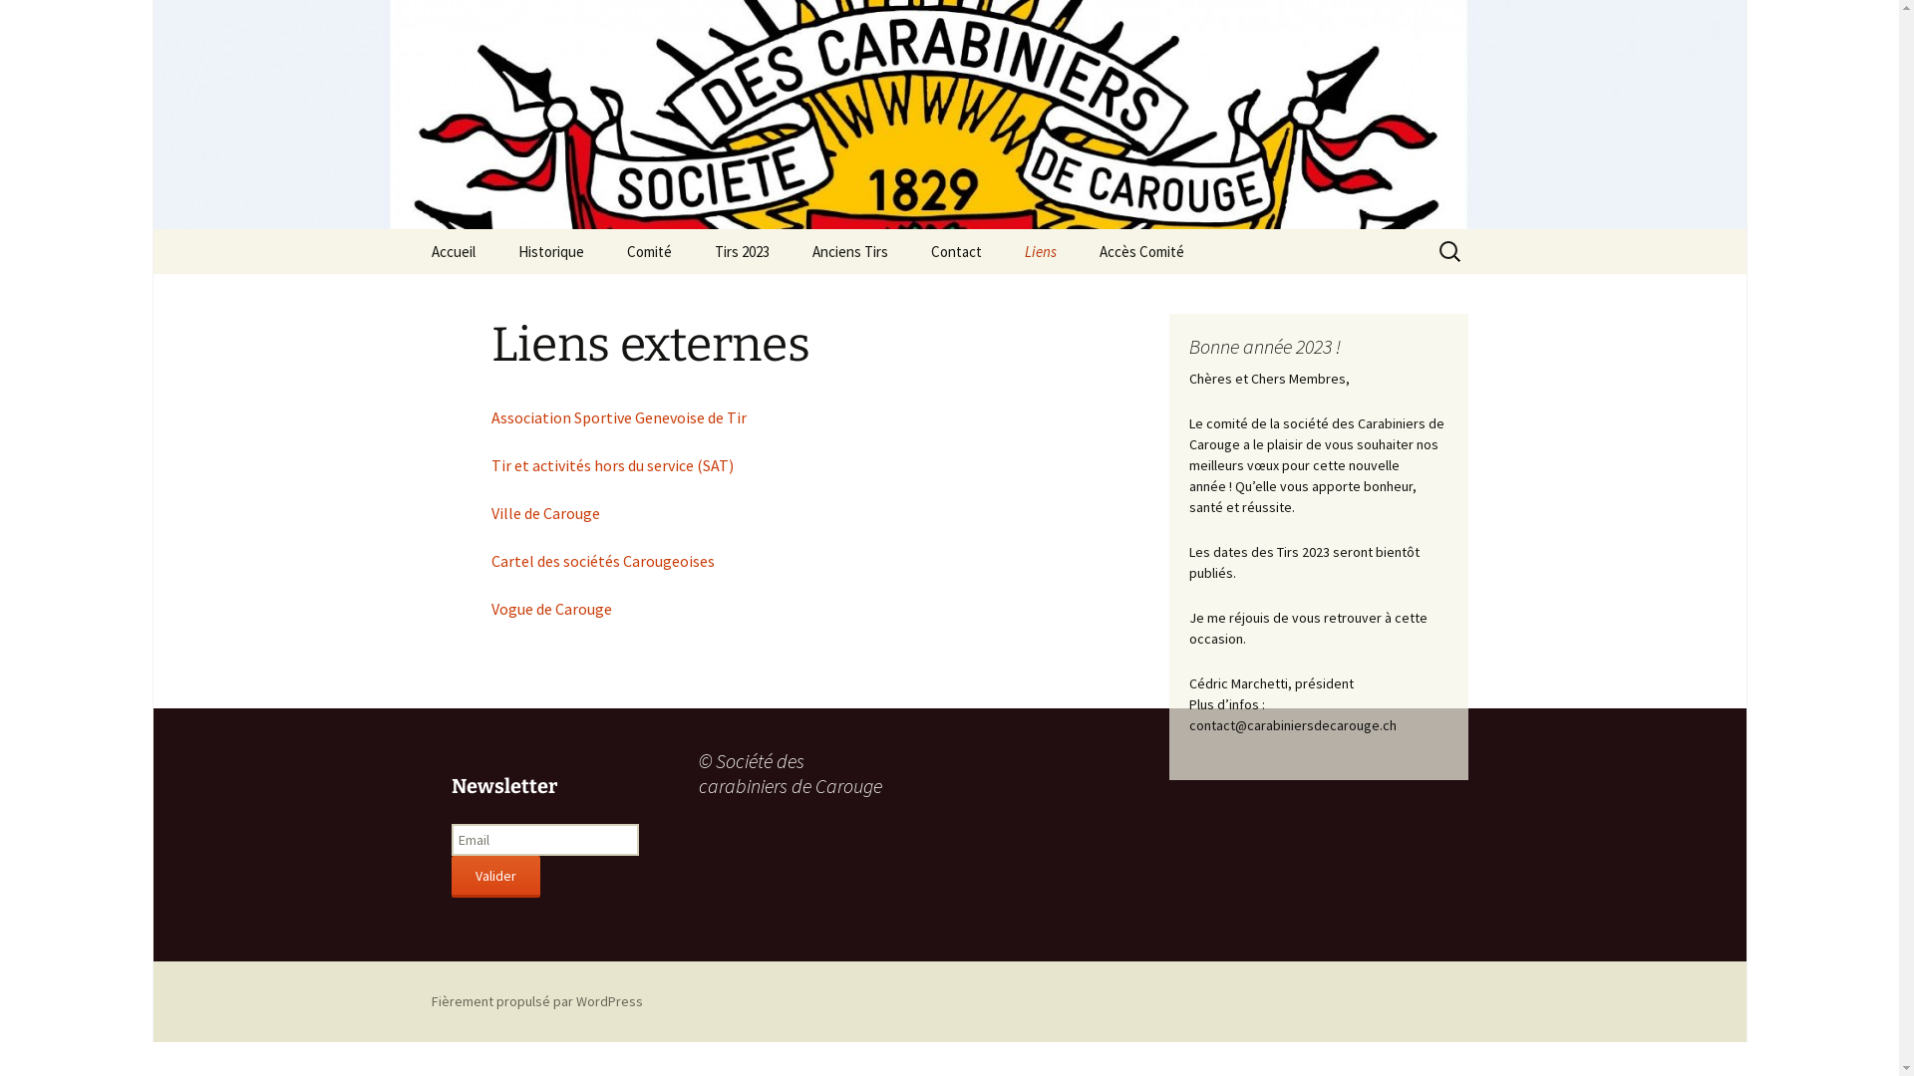 The image size is (1914, 1076). Describe the element at coordinates (544, 513) in the screenshot. I see `Ville de Carouge` at that location.